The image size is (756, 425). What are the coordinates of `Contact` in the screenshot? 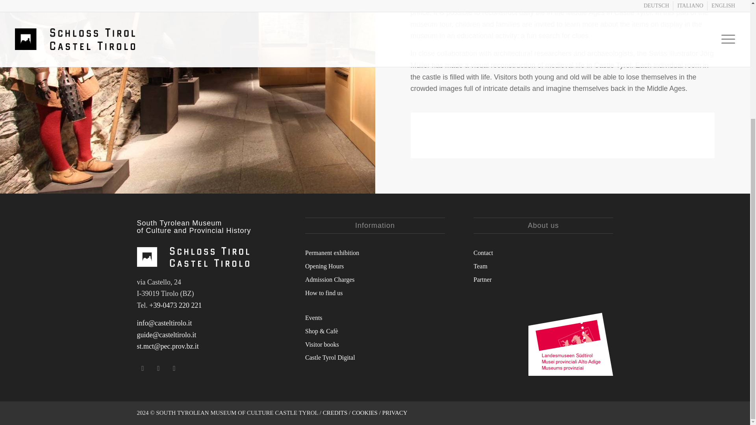 It's located at (543, 252).